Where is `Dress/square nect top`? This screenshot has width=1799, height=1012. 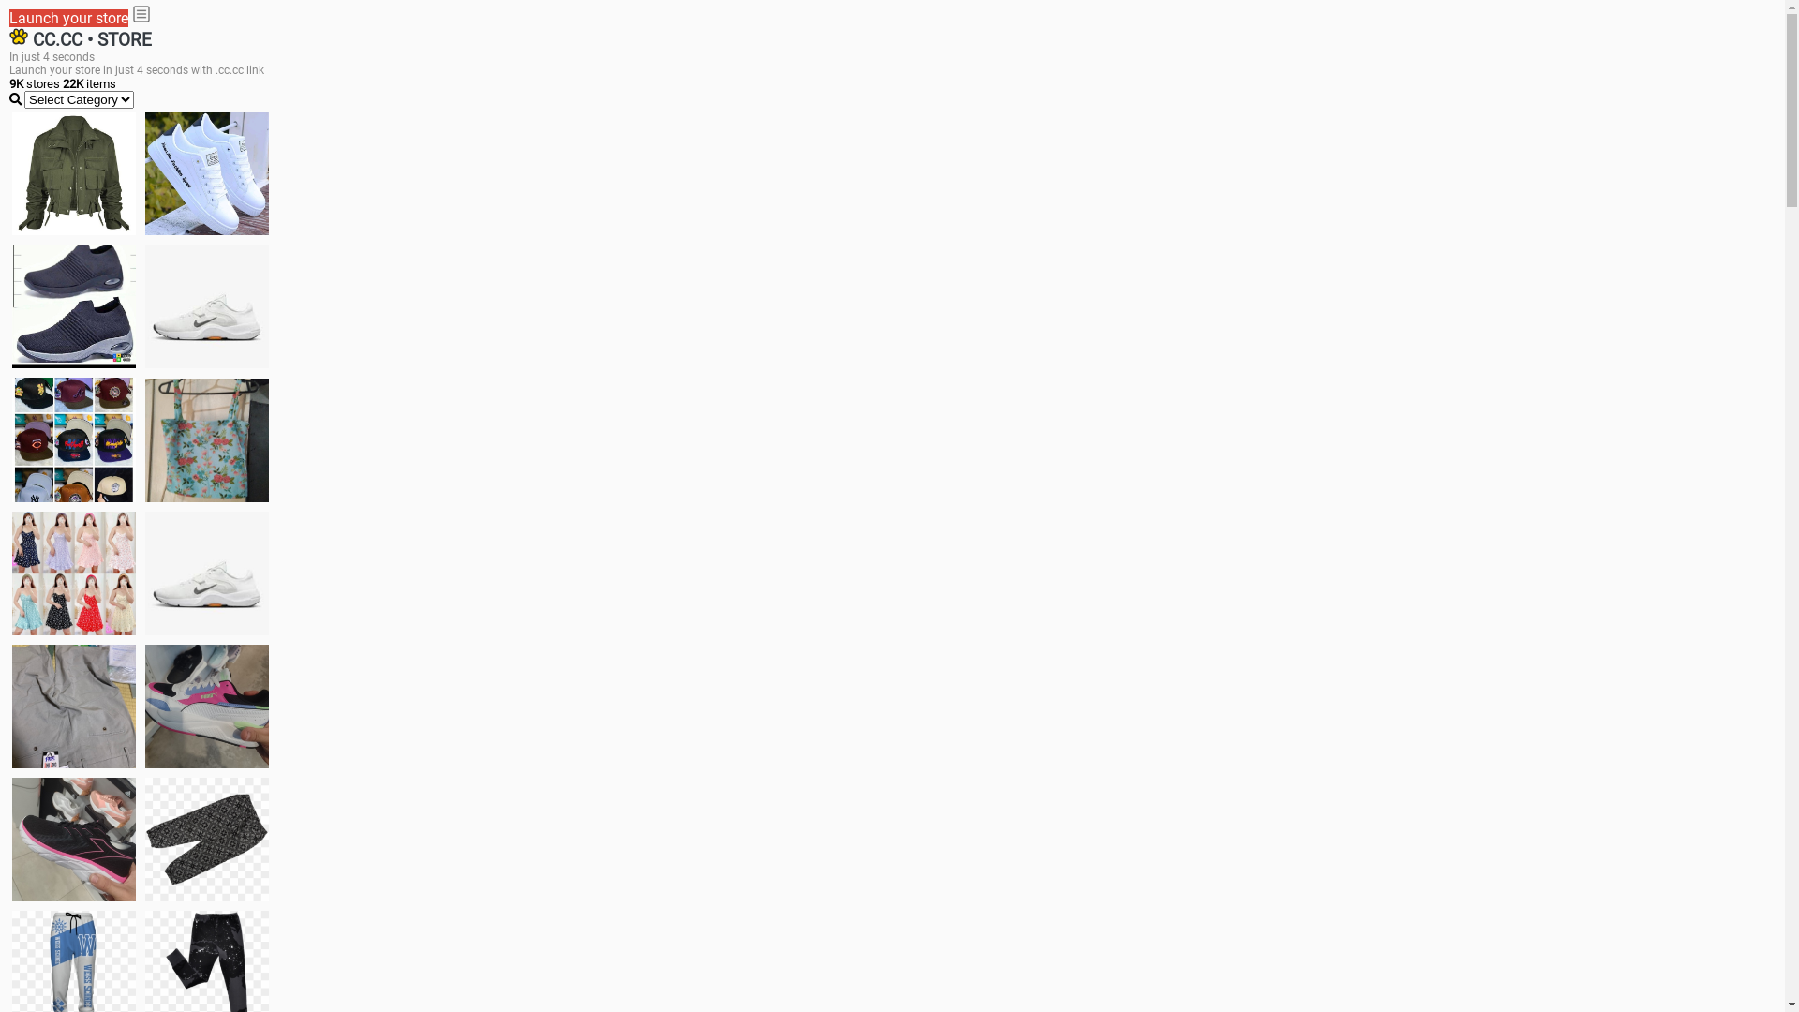
Dress/square nect top is located at coordinates (74, 573).